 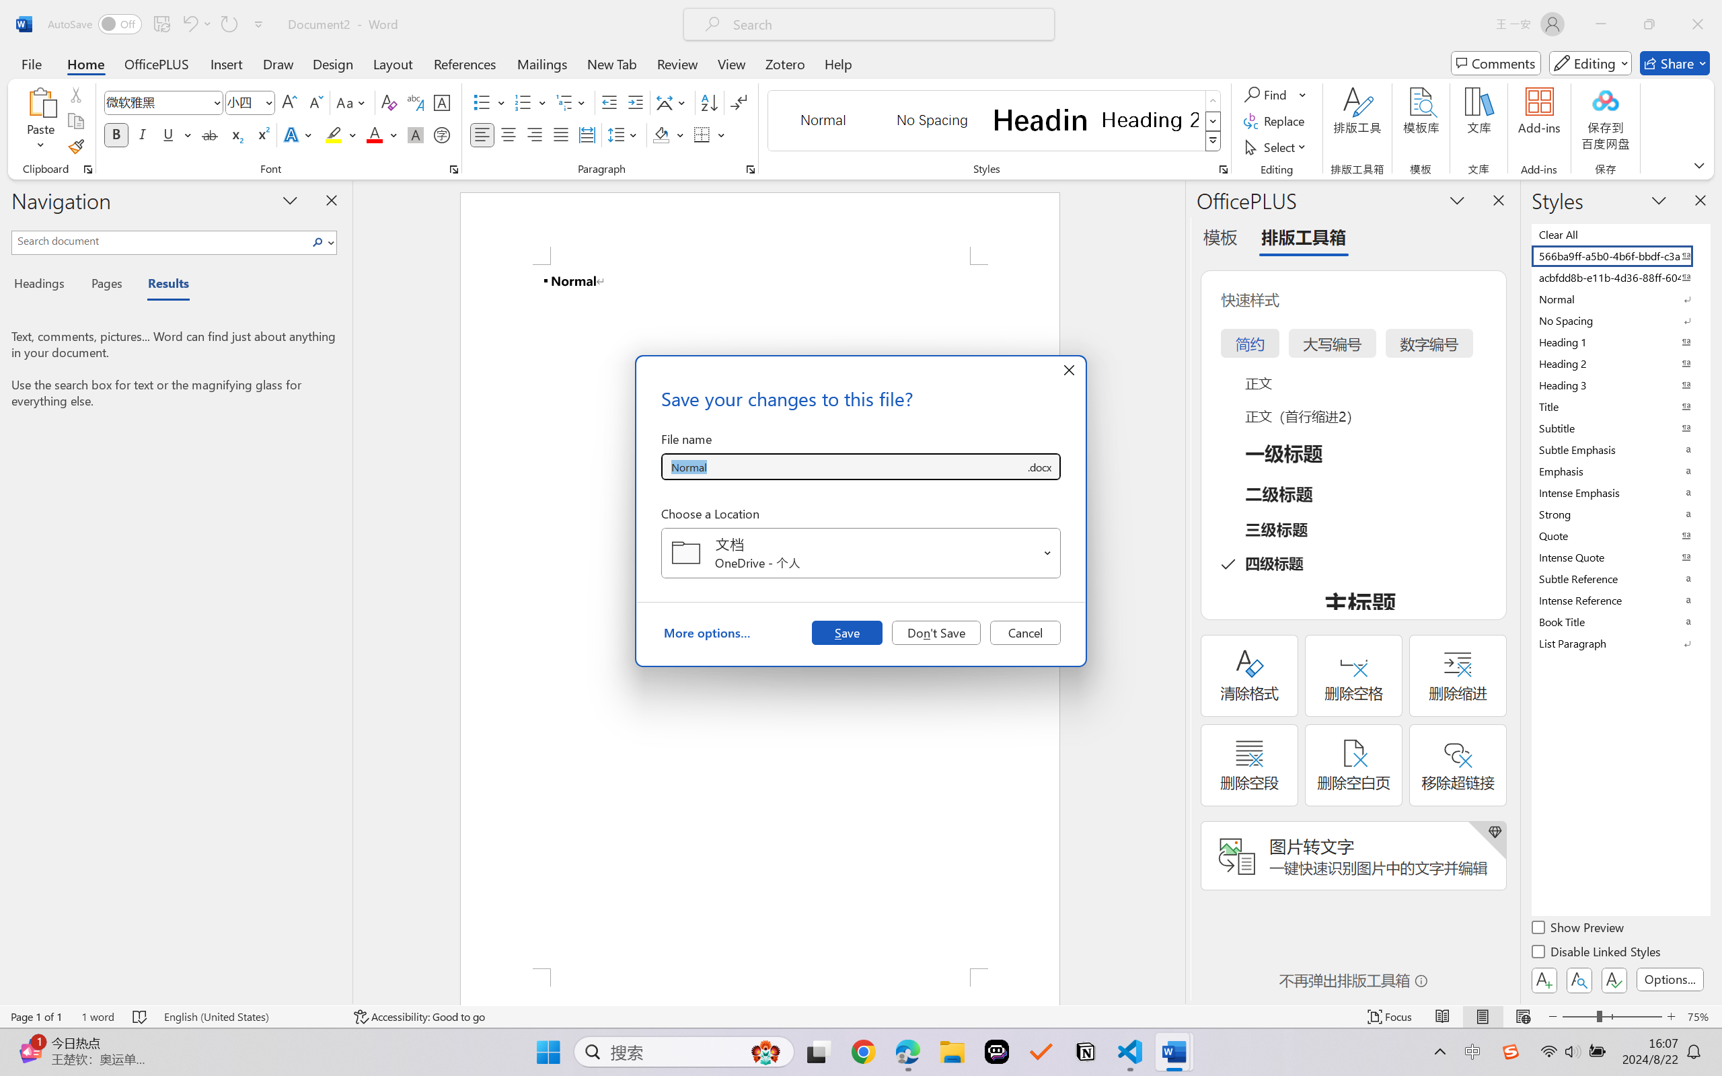 What do you see at coordinates (375, 134) in the screenshot?
I see `Font Color Red` at bounding box center [375, 134].